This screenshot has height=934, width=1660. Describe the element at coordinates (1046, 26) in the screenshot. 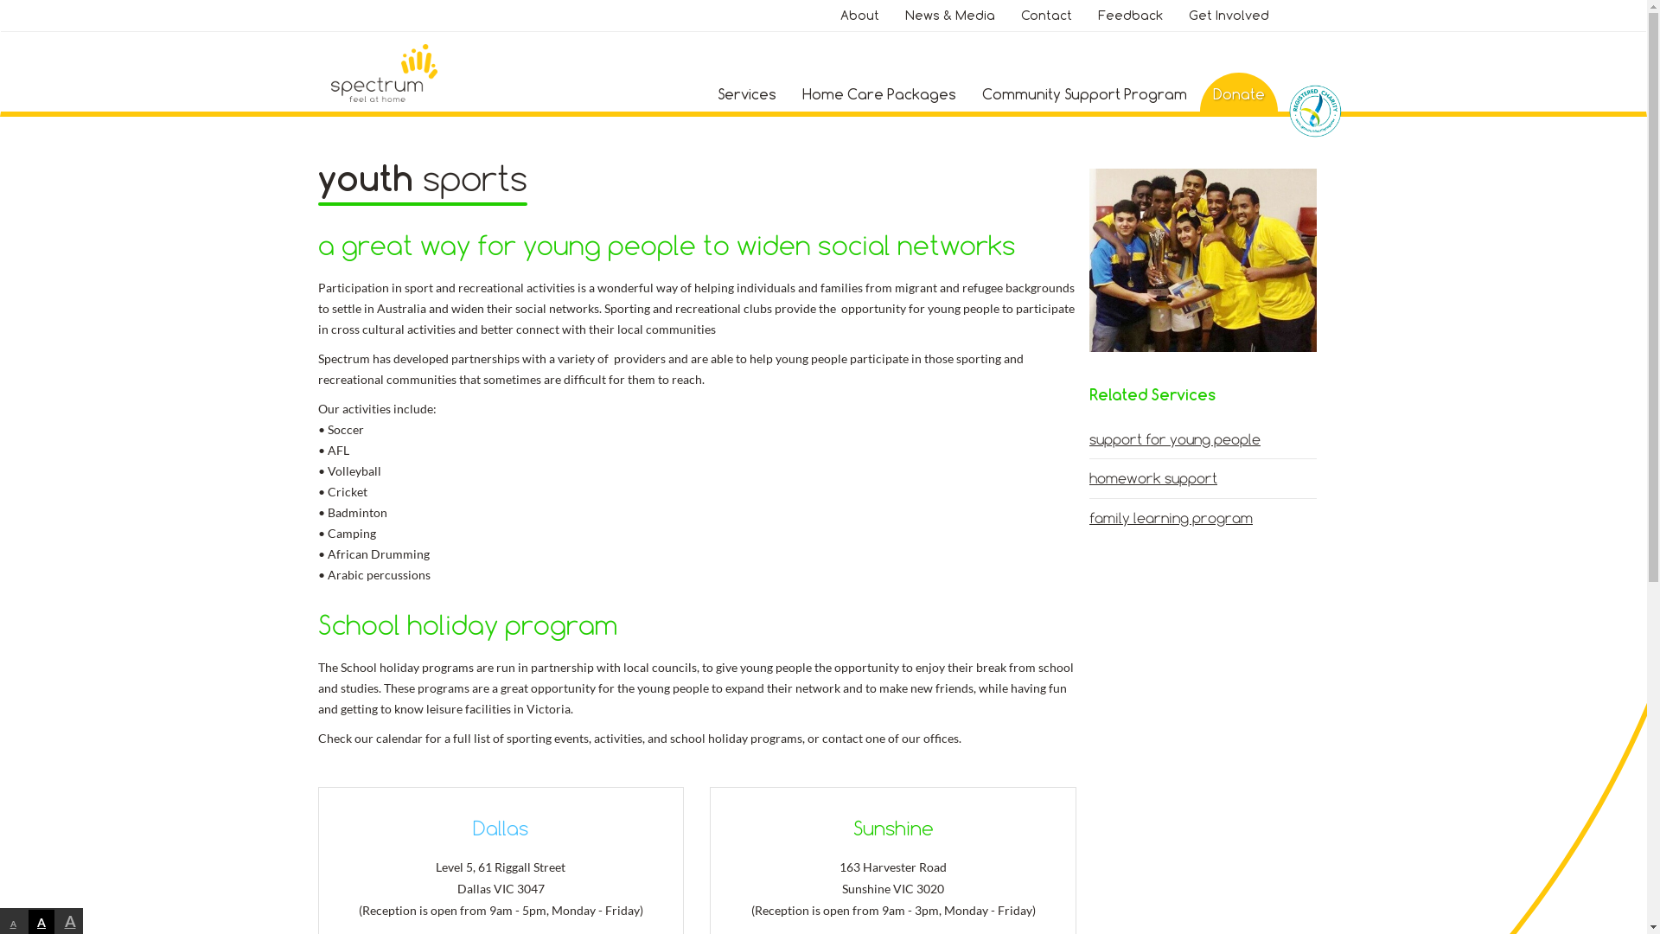

I see `Contact` at that location.